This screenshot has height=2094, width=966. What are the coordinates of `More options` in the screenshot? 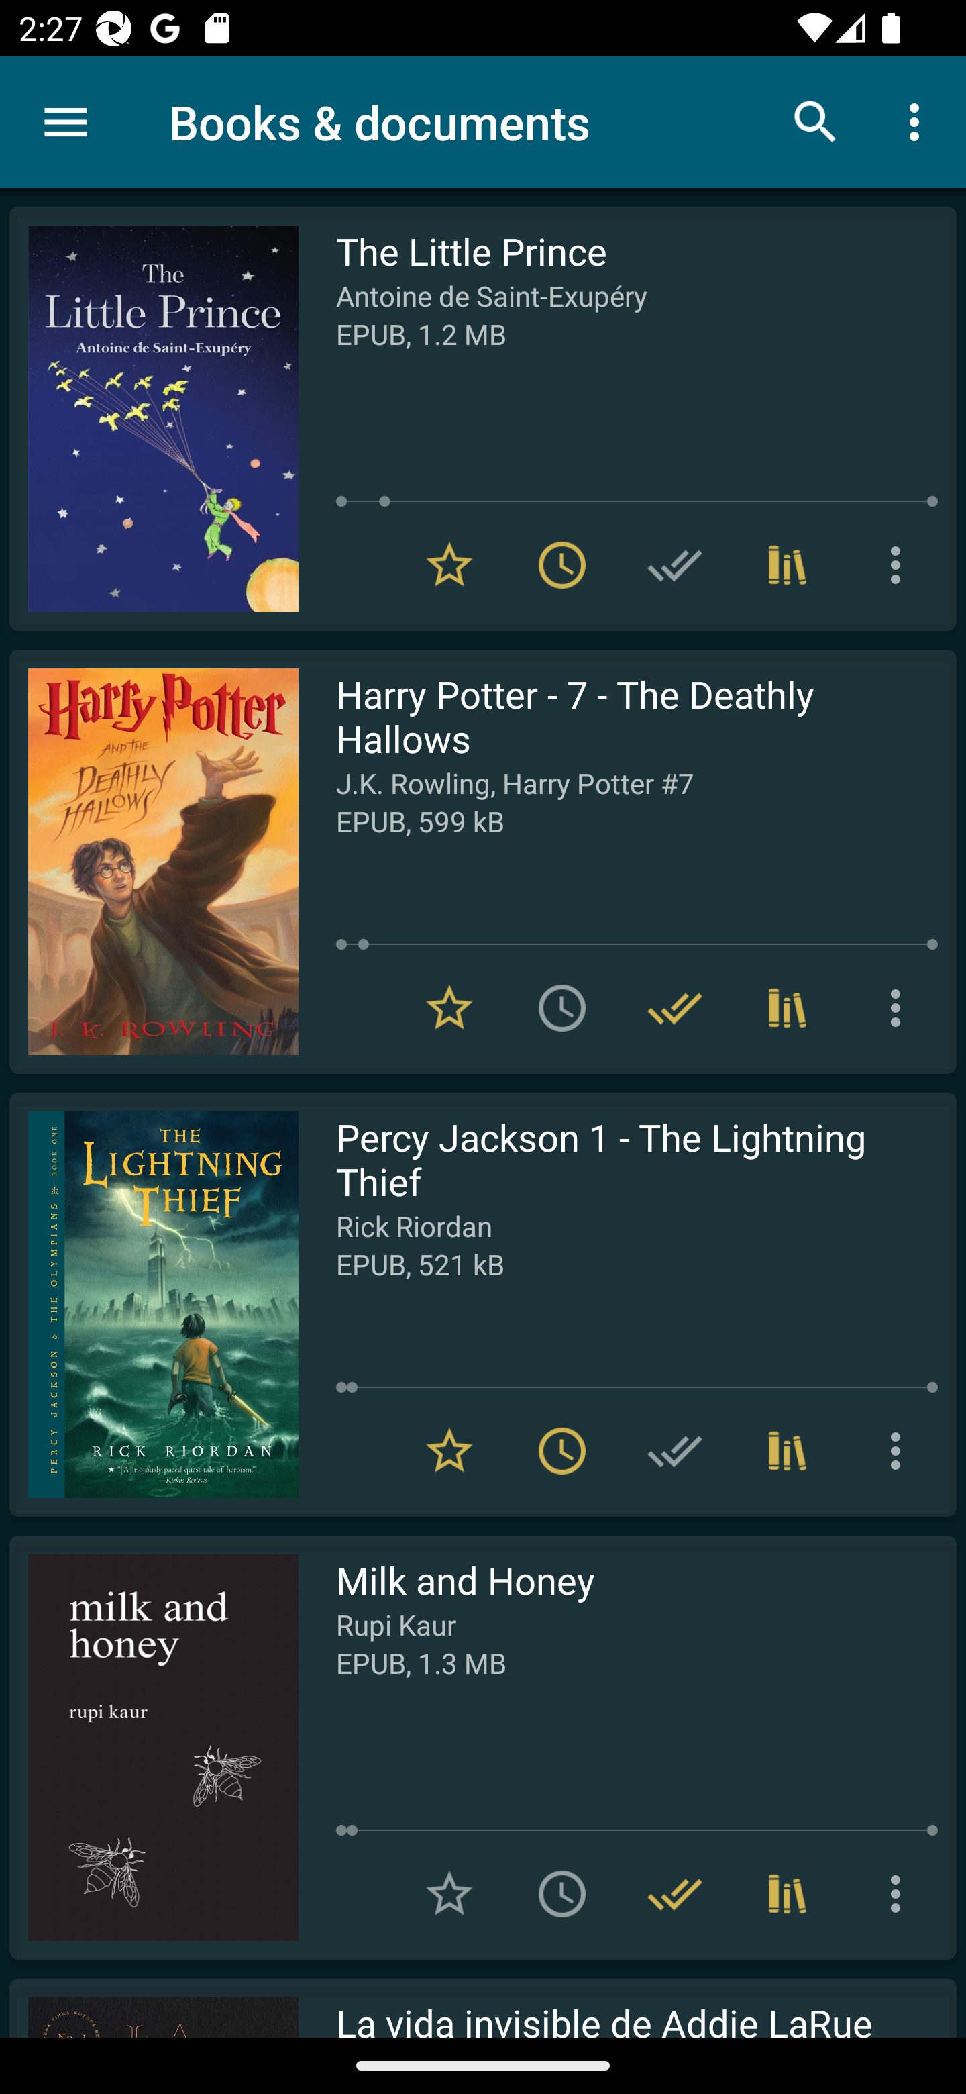 It's located at (900, 1894).